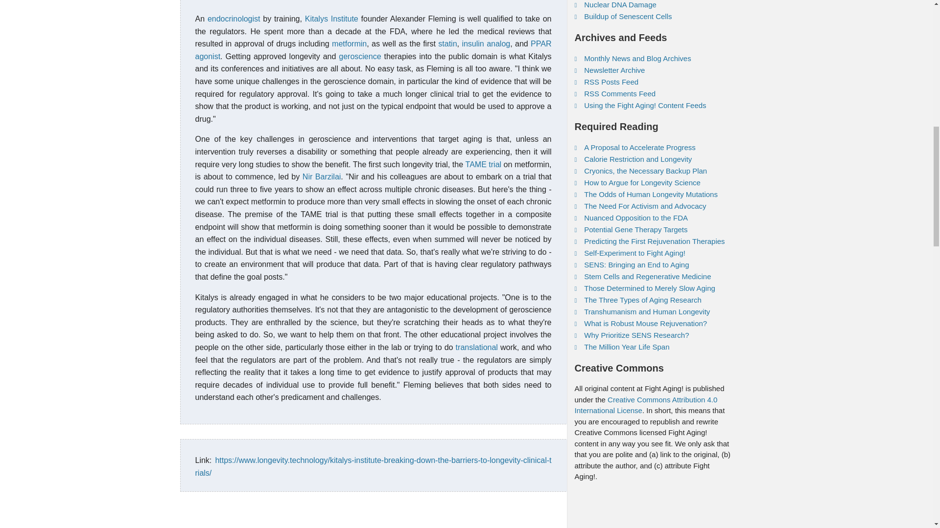 This screenshot has width=940, height=528. What do you see at coordinates (486, 44) in the screenshot?
I see `insulin analog` at bounding box center [486, 44].